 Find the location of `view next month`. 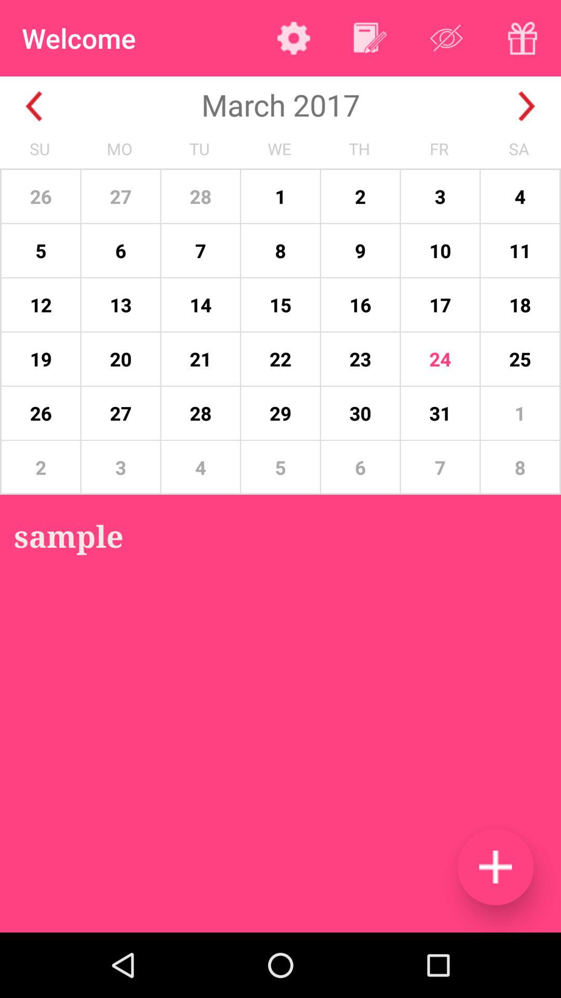

view next month is located at coordinates (527, 106).